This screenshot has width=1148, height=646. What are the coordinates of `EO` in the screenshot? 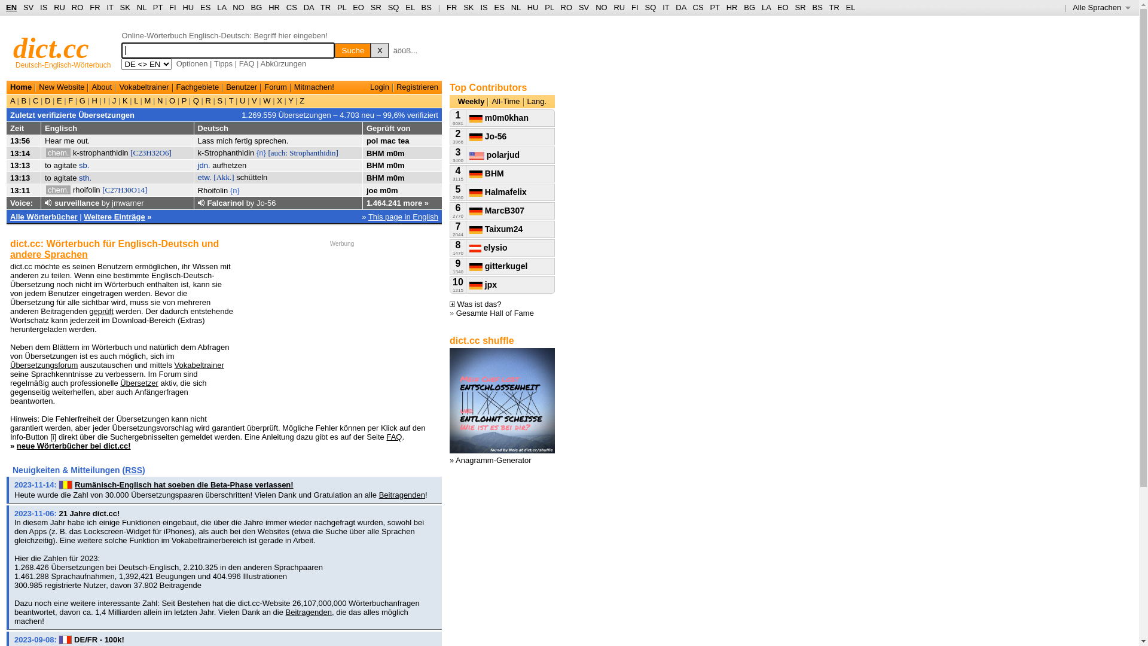 It's located at (783, 7).